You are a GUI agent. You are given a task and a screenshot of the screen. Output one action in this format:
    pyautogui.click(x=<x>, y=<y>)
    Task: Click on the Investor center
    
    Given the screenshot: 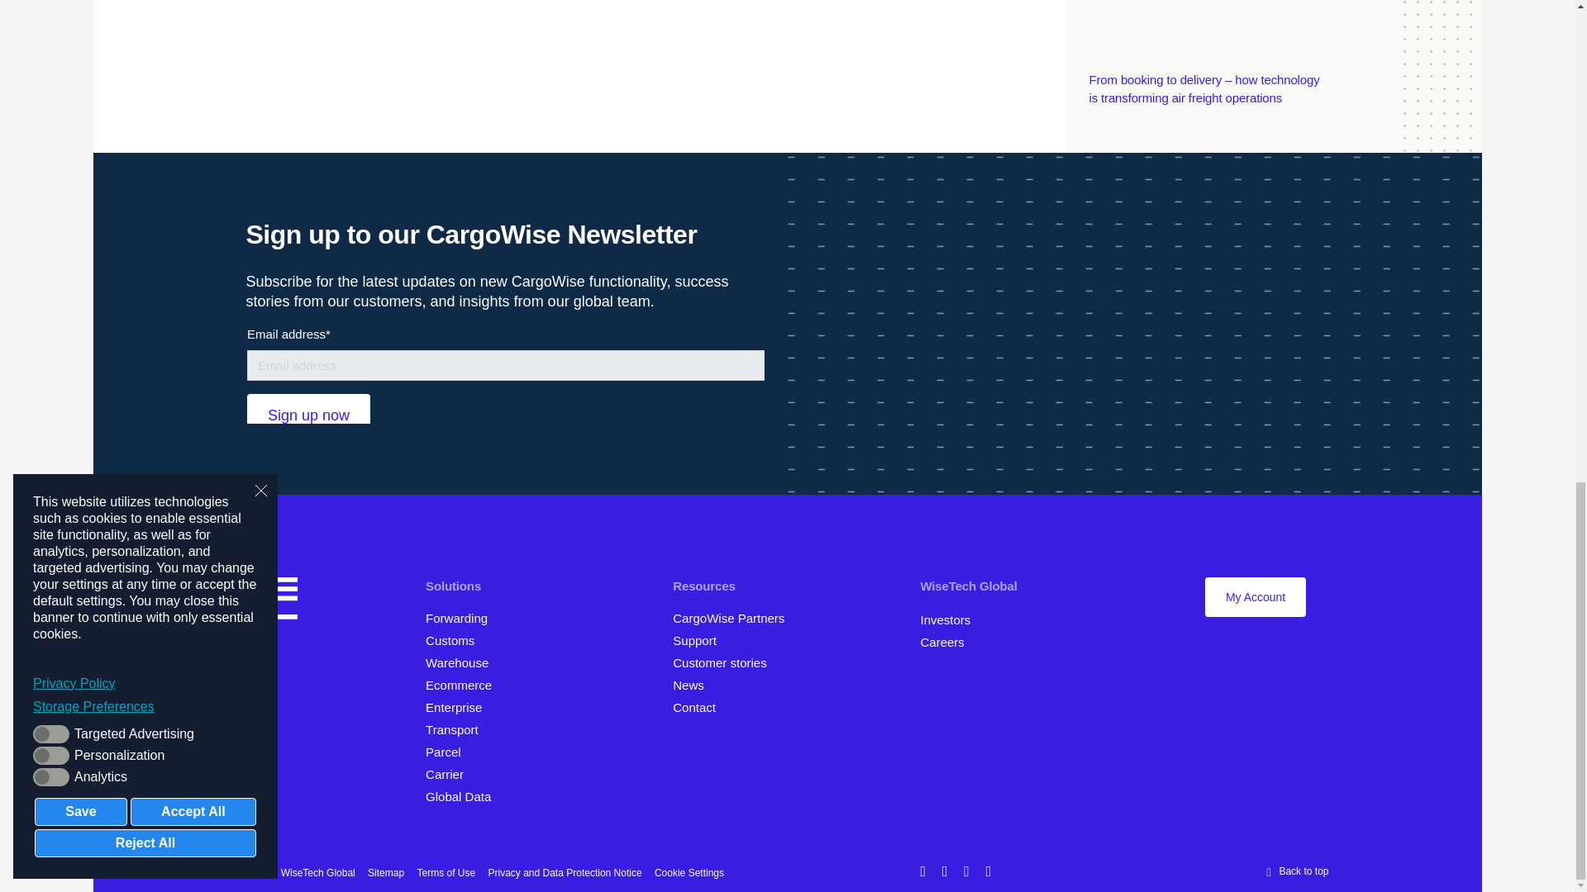 What is the action you would take?
    pyautogui.click(x=951, y=619)
    